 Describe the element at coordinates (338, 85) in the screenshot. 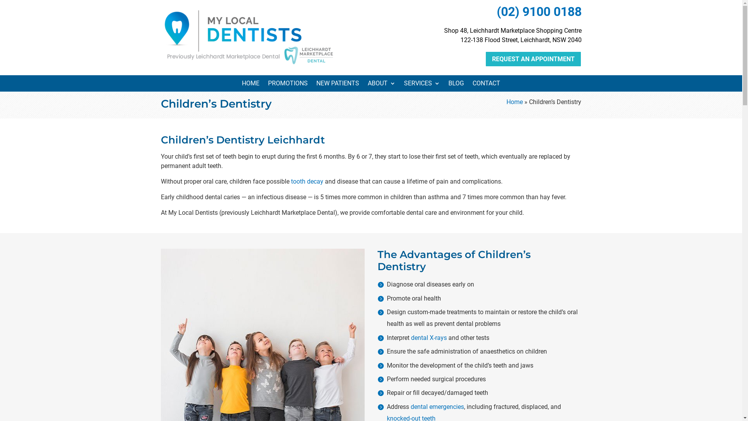

I see `NEW PATIENTS` at that location.